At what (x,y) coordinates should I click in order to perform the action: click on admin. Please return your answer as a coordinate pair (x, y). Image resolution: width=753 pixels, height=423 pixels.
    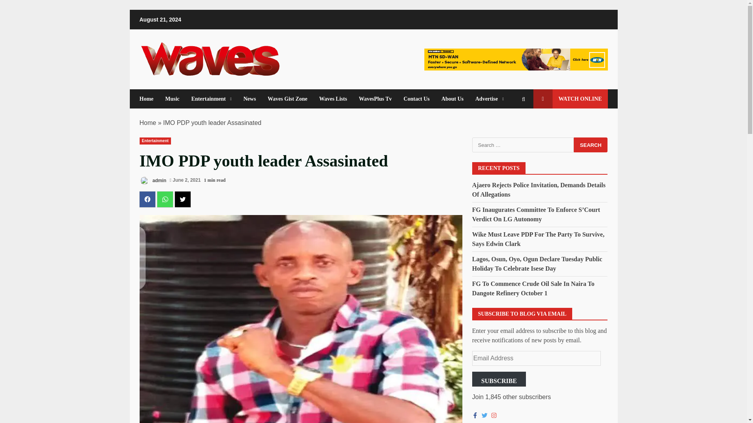
    Looking at the image, I should click on (153, 181).